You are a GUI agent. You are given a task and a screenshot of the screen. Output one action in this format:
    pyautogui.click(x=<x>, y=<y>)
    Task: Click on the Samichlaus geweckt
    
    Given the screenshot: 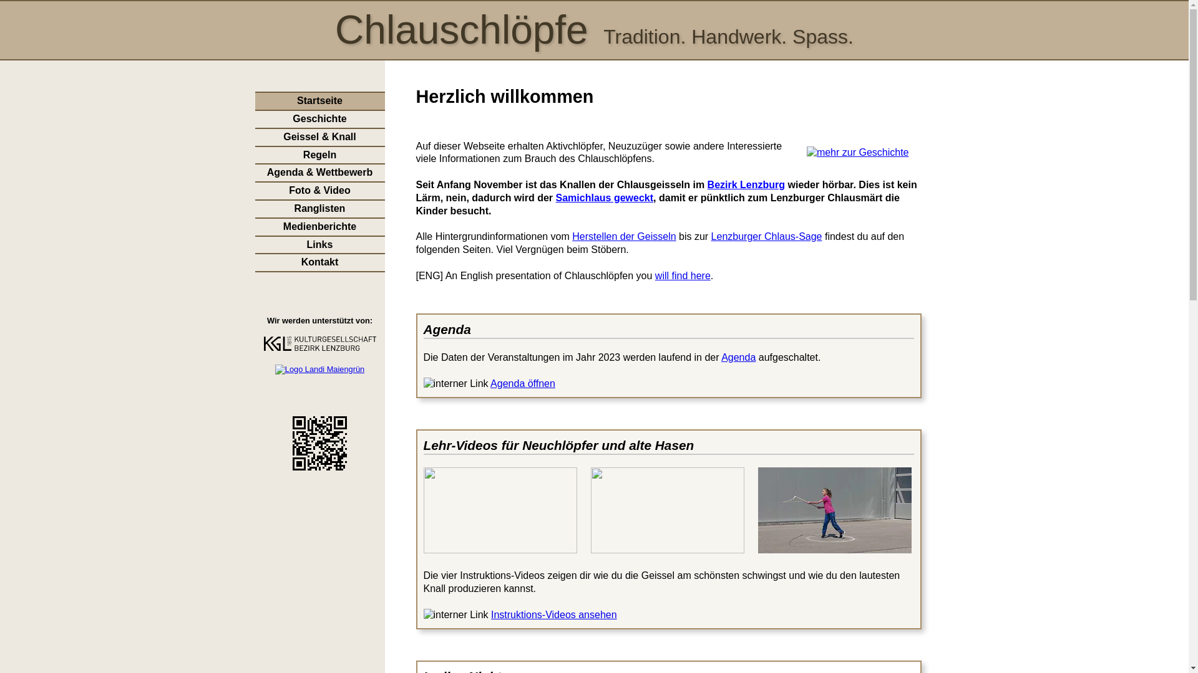 What is the action you would take?
    pyautogui.click(x=605, y=198)
    